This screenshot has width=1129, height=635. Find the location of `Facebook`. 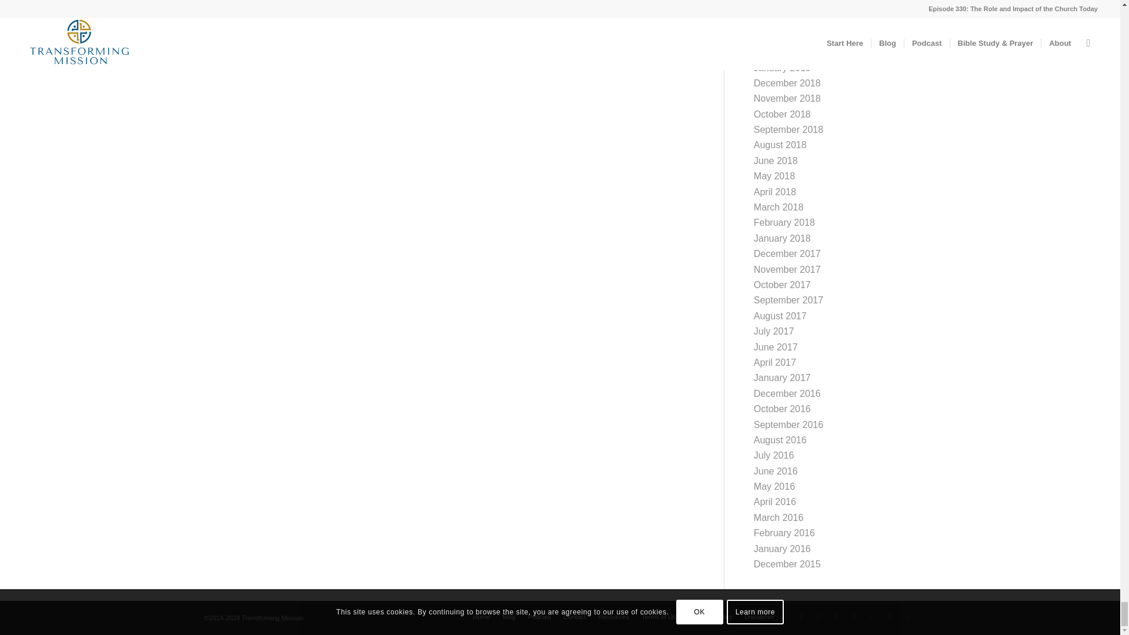

Facebook is located at coordinates (819, 616).